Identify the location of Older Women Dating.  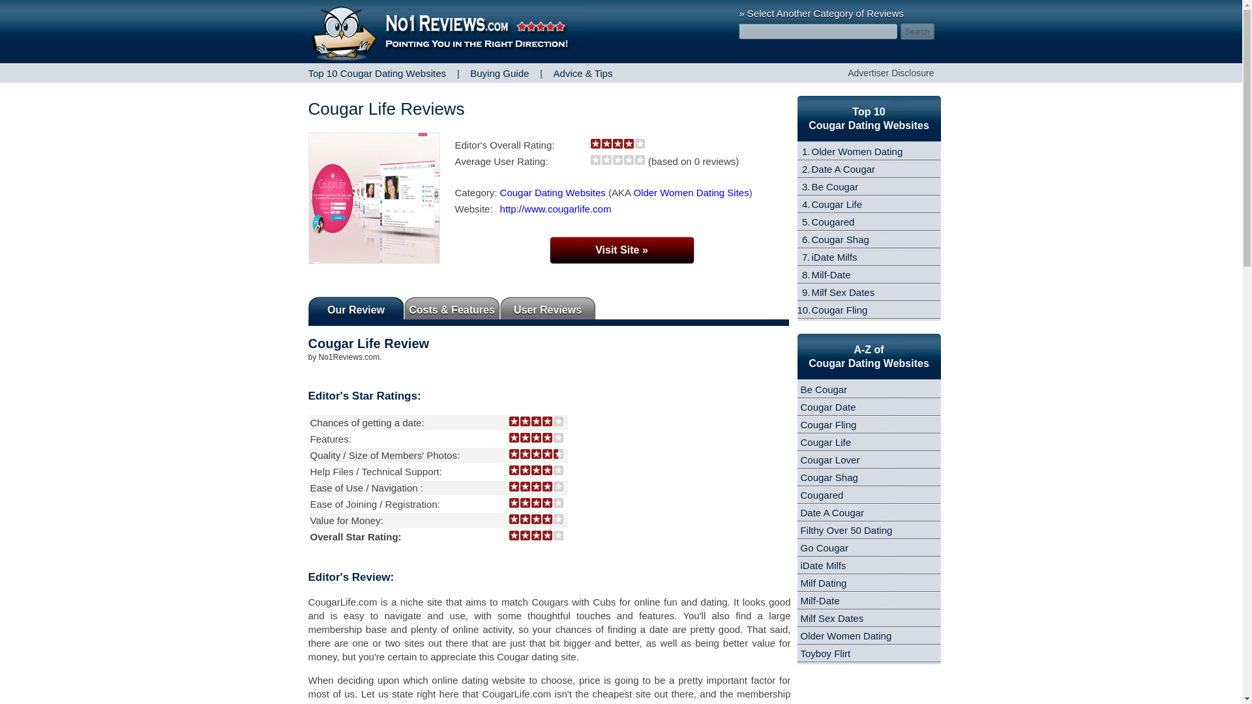
(857, 151).